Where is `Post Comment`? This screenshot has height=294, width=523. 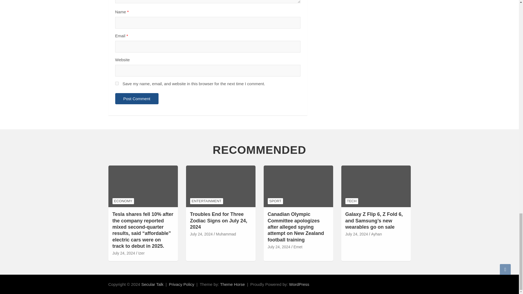
Post Comment is located at coordinates (137, 99).